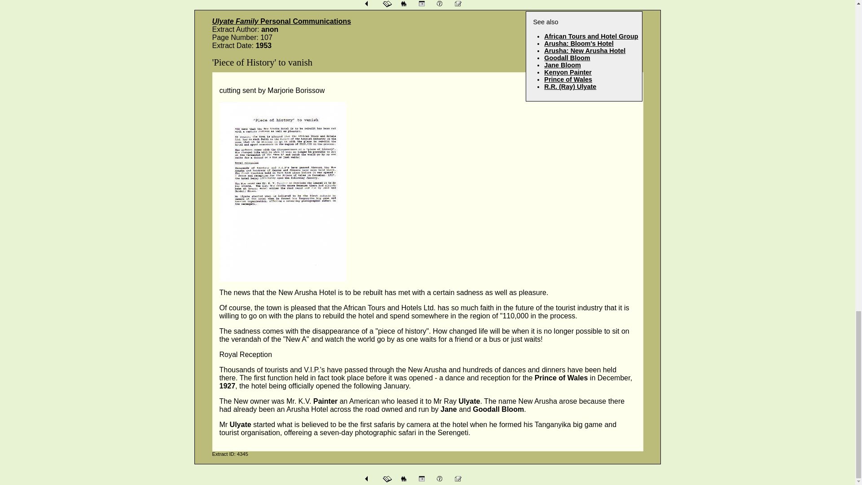  What do you see at coordinates (567, 72) in the screenshot?
I see `Kenyon Painter` at bounding box center [567, 72].